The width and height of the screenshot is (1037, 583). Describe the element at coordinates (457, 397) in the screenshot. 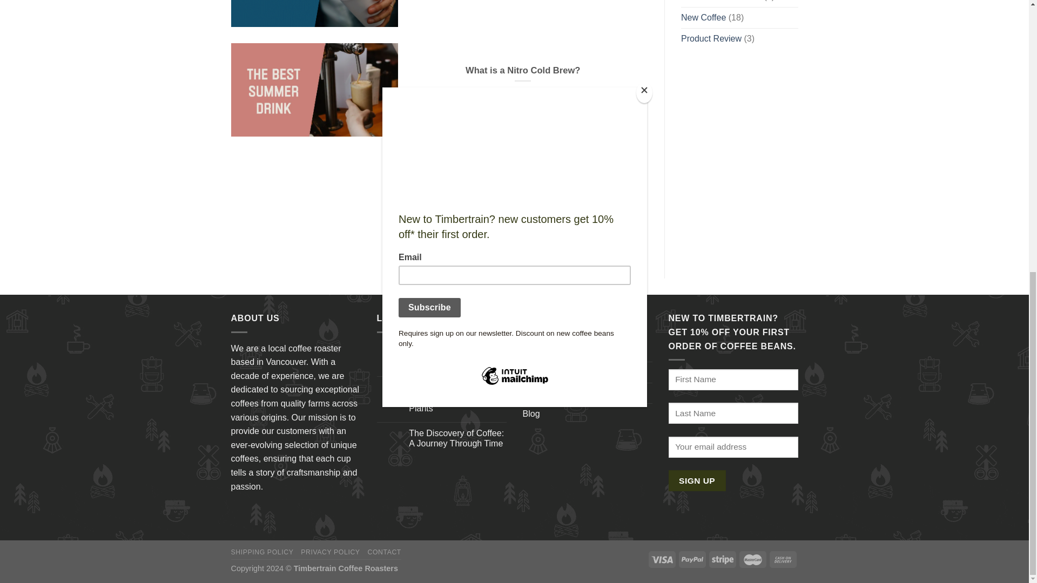

I see `The Truth About Using Coffee Grounds for Plants` at that location.